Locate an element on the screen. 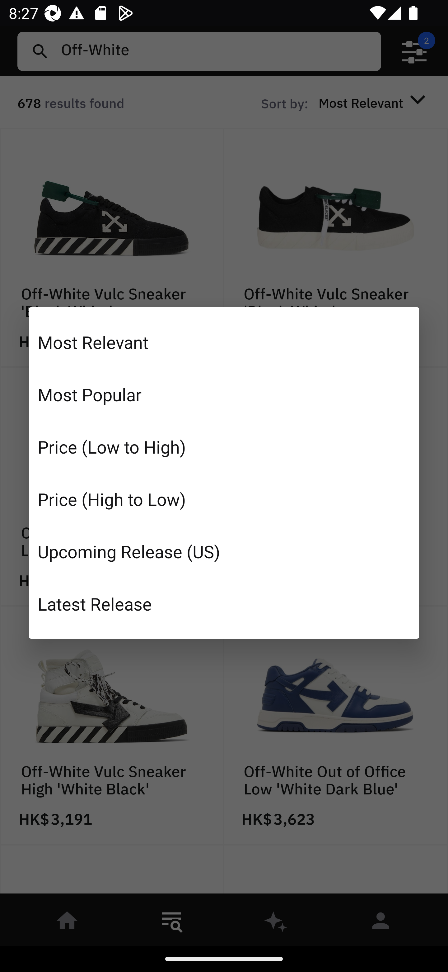 Image resolution: width=448 pixels, height=972 pixels. Latest Release is located at coordinates (224, 603).